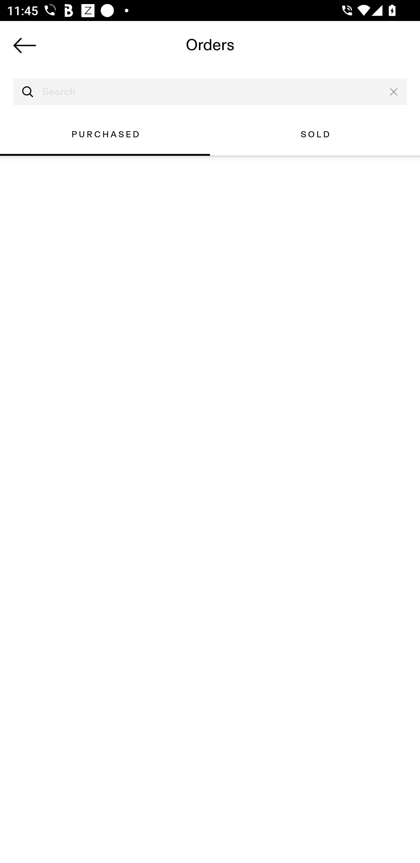 This screenshot has width=420, height=863. I want to click on Navigate up, so click(24, 45).